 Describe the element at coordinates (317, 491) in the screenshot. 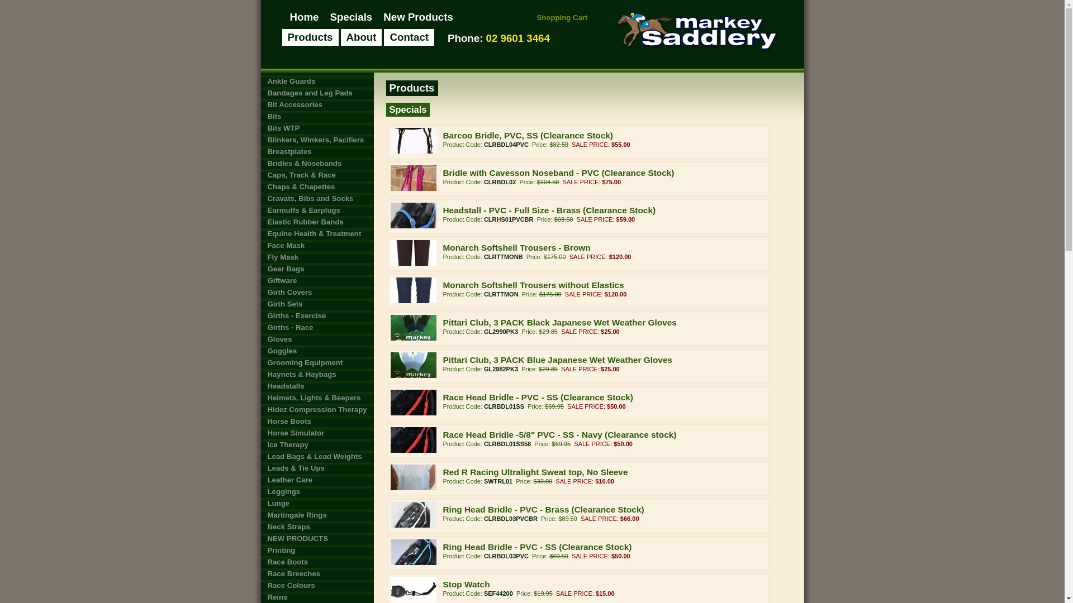

I see `Leggings` at that location.